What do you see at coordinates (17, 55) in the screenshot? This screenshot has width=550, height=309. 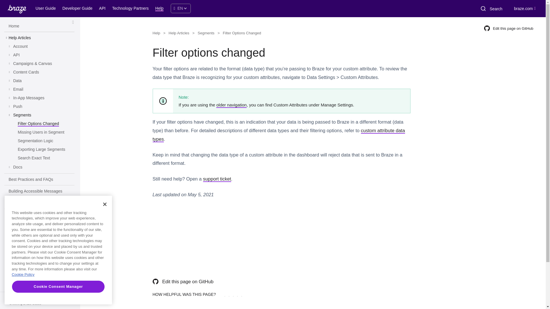 I see `API` at bounding box center [17, 55].